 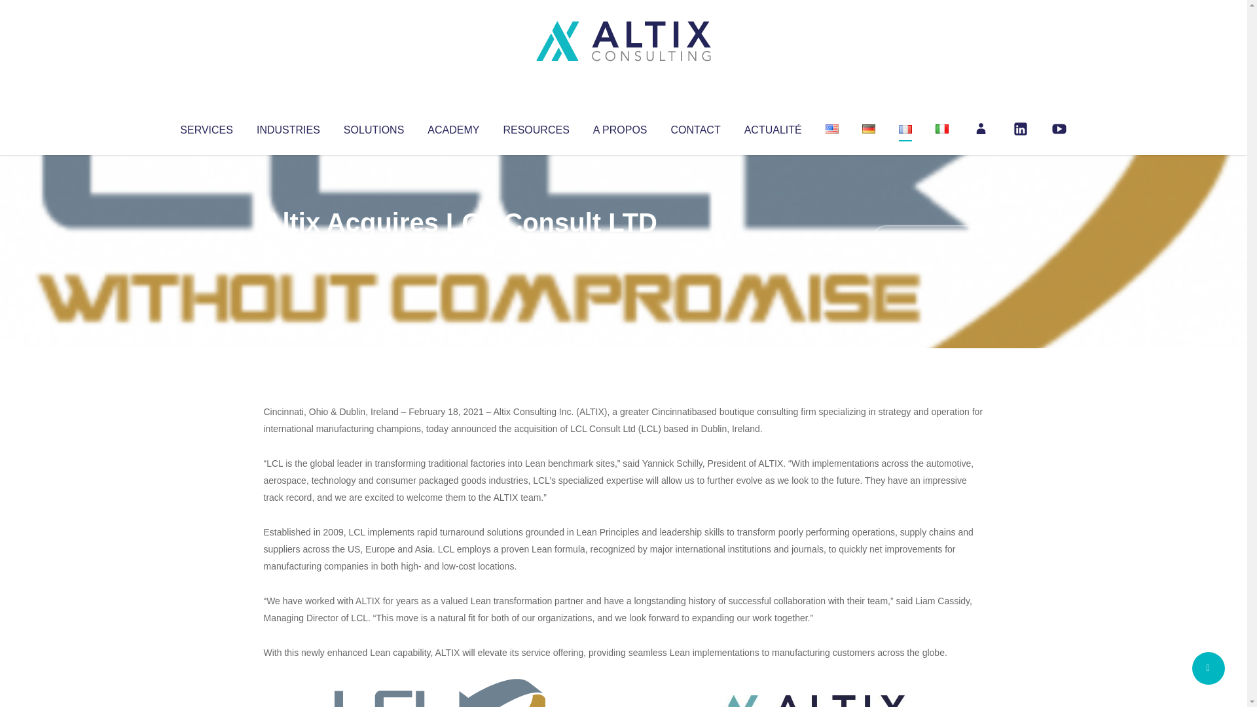 What do you see at coordinates (458, 249) in the screenshot?
I see `Uncategorized` at bounding box center [458, 249].